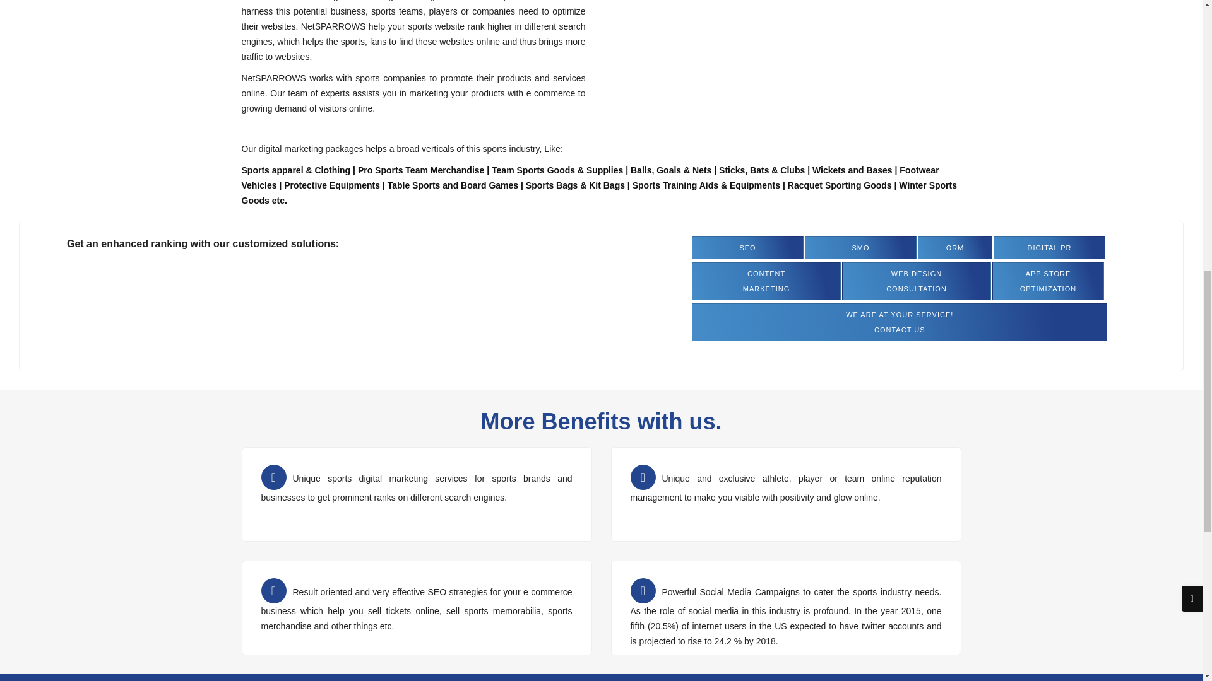 The width and height of the screenshot is (1212, 681). I want to click on ORM, so click(783, 8).